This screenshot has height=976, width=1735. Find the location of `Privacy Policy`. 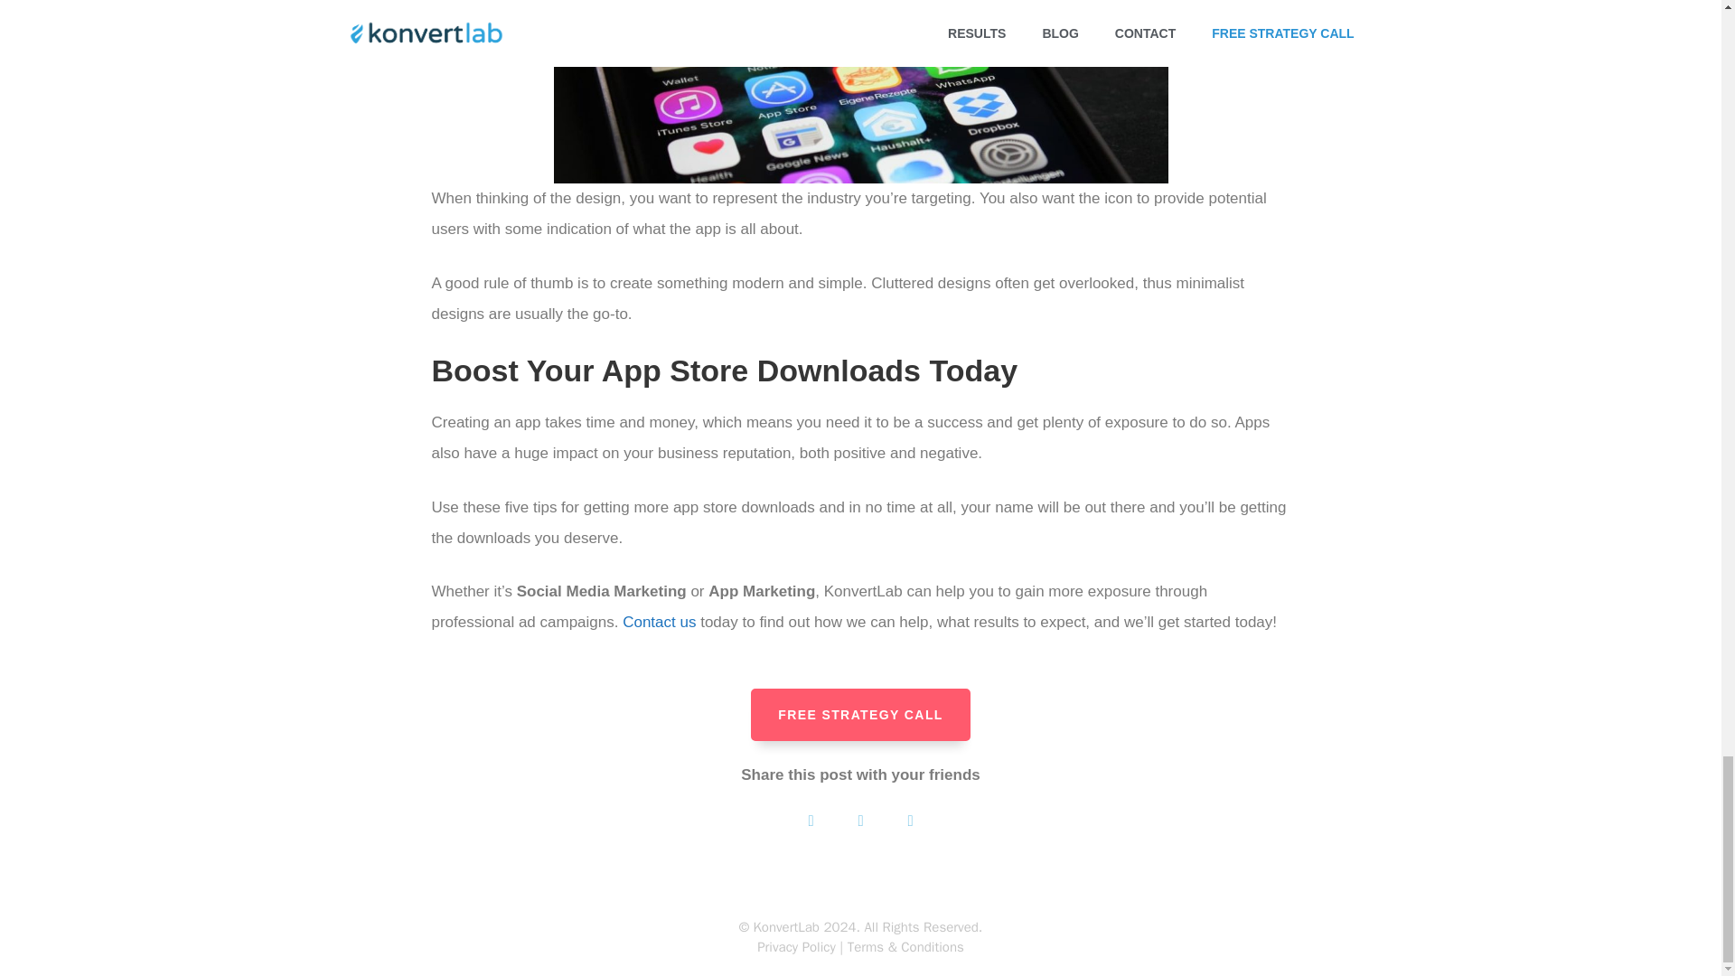

Privacy Policy is located at coordinates (796, 947).